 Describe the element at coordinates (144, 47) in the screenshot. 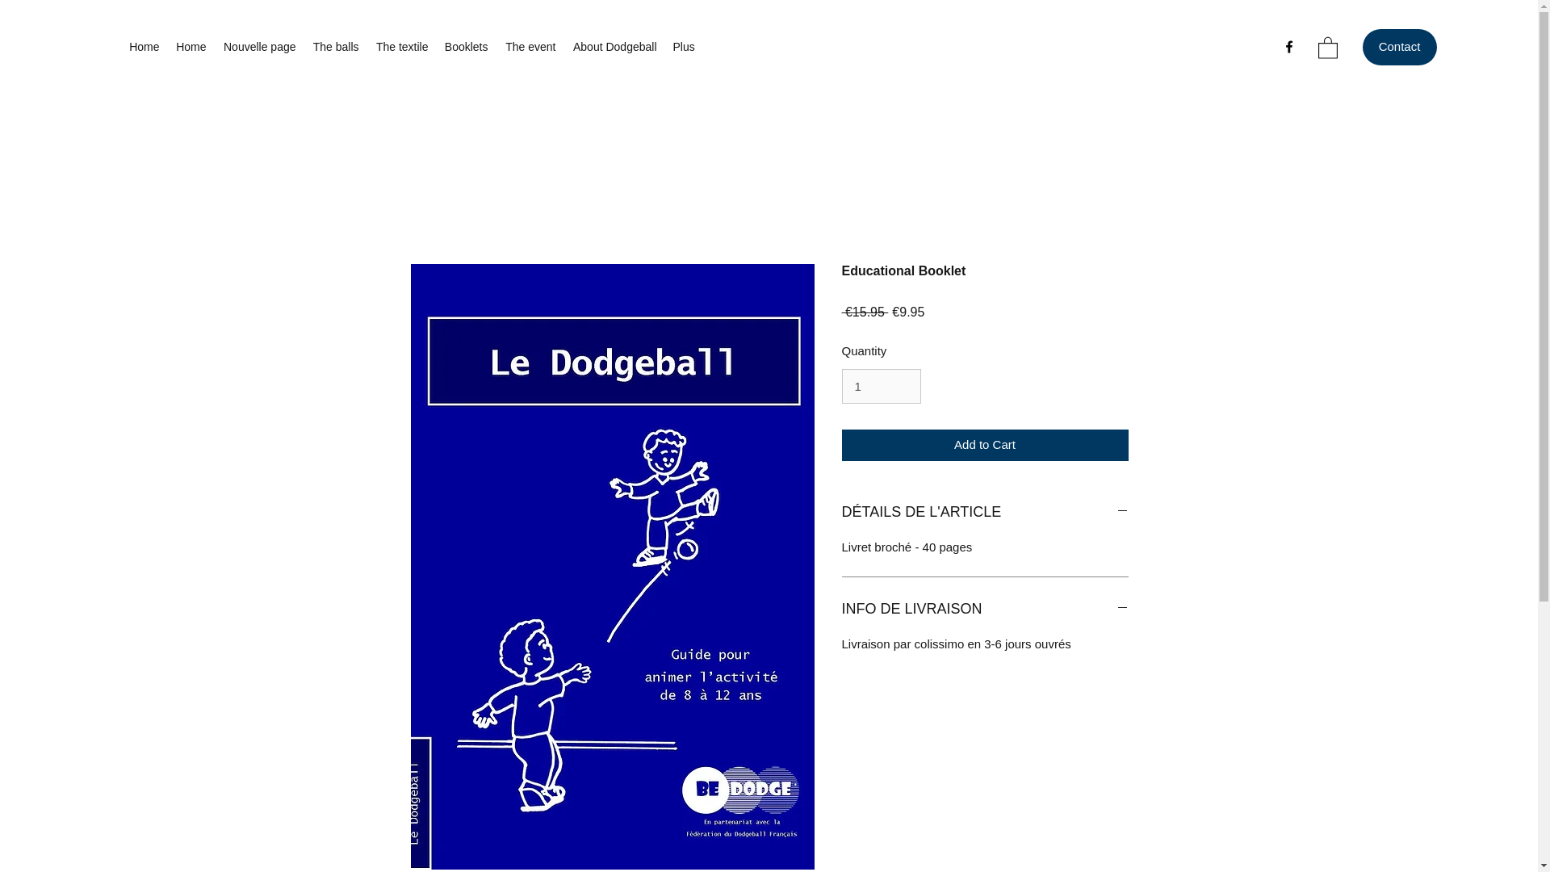

I see `Home` at that location.